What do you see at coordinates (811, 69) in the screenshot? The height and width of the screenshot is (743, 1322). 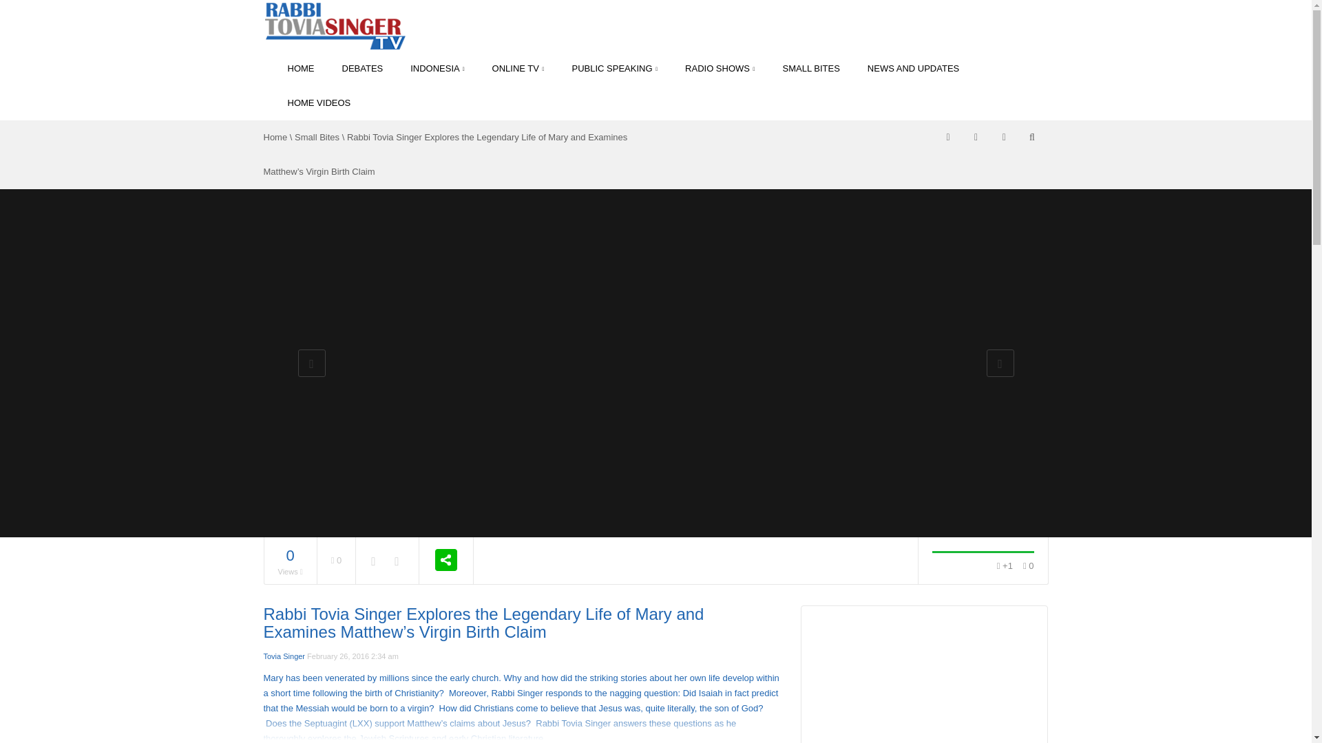 I see `SMALL BITES` at bounding box center [811, 69].